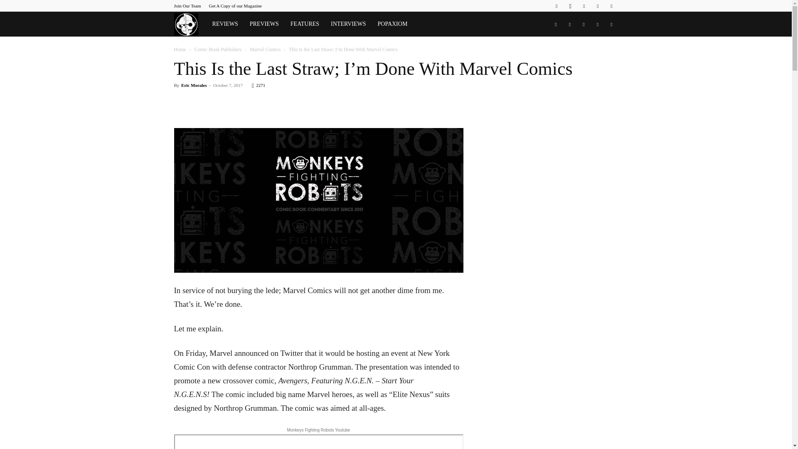  I want to click on Twitter, so click(598, 6).